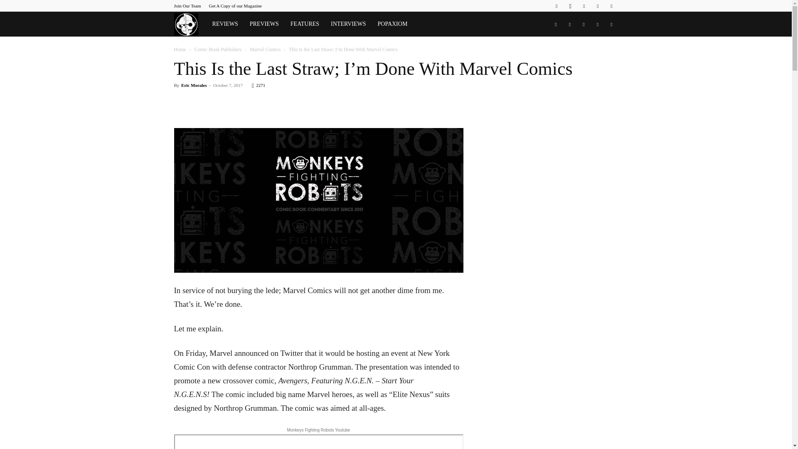  I want to click on Twitter, so click(598, 6).